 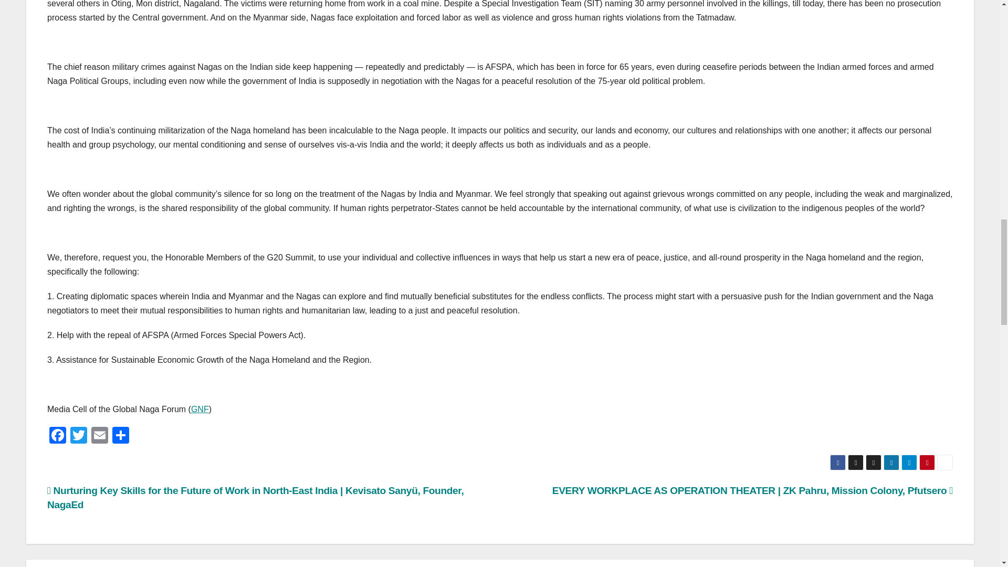 What do you see at coordinates (199, 409) in the screenshot?
I see `GNF` at bounding box center [199, 409].